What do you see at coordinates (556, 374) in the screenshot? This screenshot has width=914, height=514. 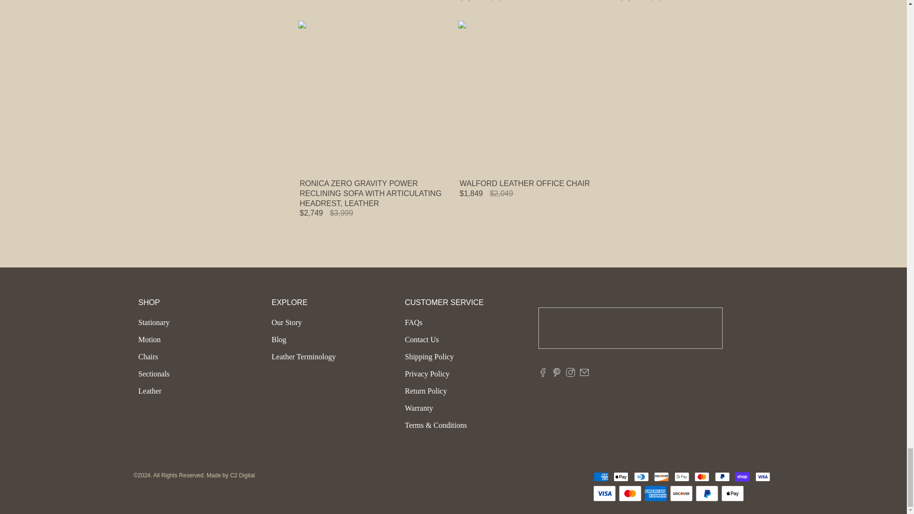 I see `Coja on Pinterest` at bounding box center [556, 374].